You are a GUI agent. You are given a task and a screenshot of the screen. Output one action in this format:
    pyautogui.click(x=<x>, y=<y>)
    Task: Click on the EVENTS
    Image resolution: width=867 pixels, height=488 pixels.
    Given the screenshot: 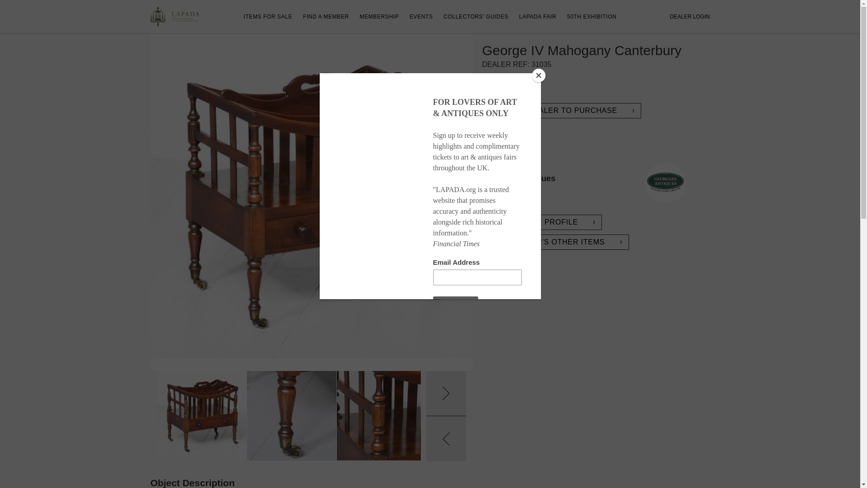 What is the action you would take?
    pyautogui.click(x=268, y=17)
    